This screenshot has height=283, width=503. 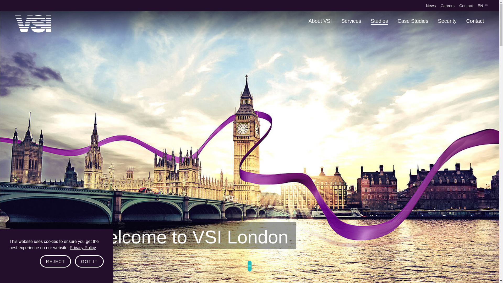 I want to click on Contact, so click(x=466, y=6).